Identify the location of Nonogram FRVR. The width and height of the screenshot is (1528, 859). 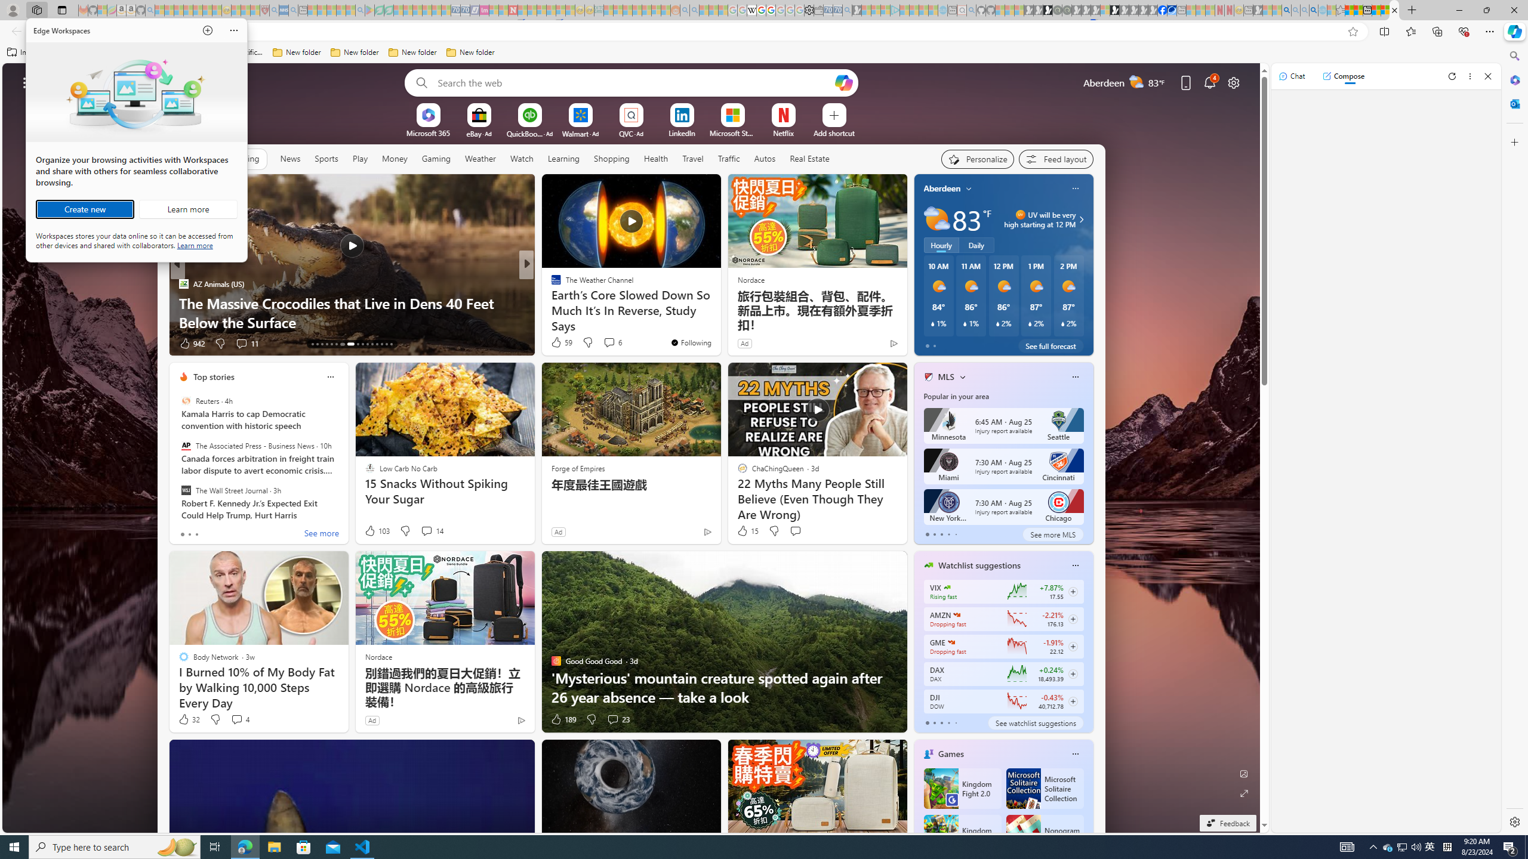
(1045, 835).